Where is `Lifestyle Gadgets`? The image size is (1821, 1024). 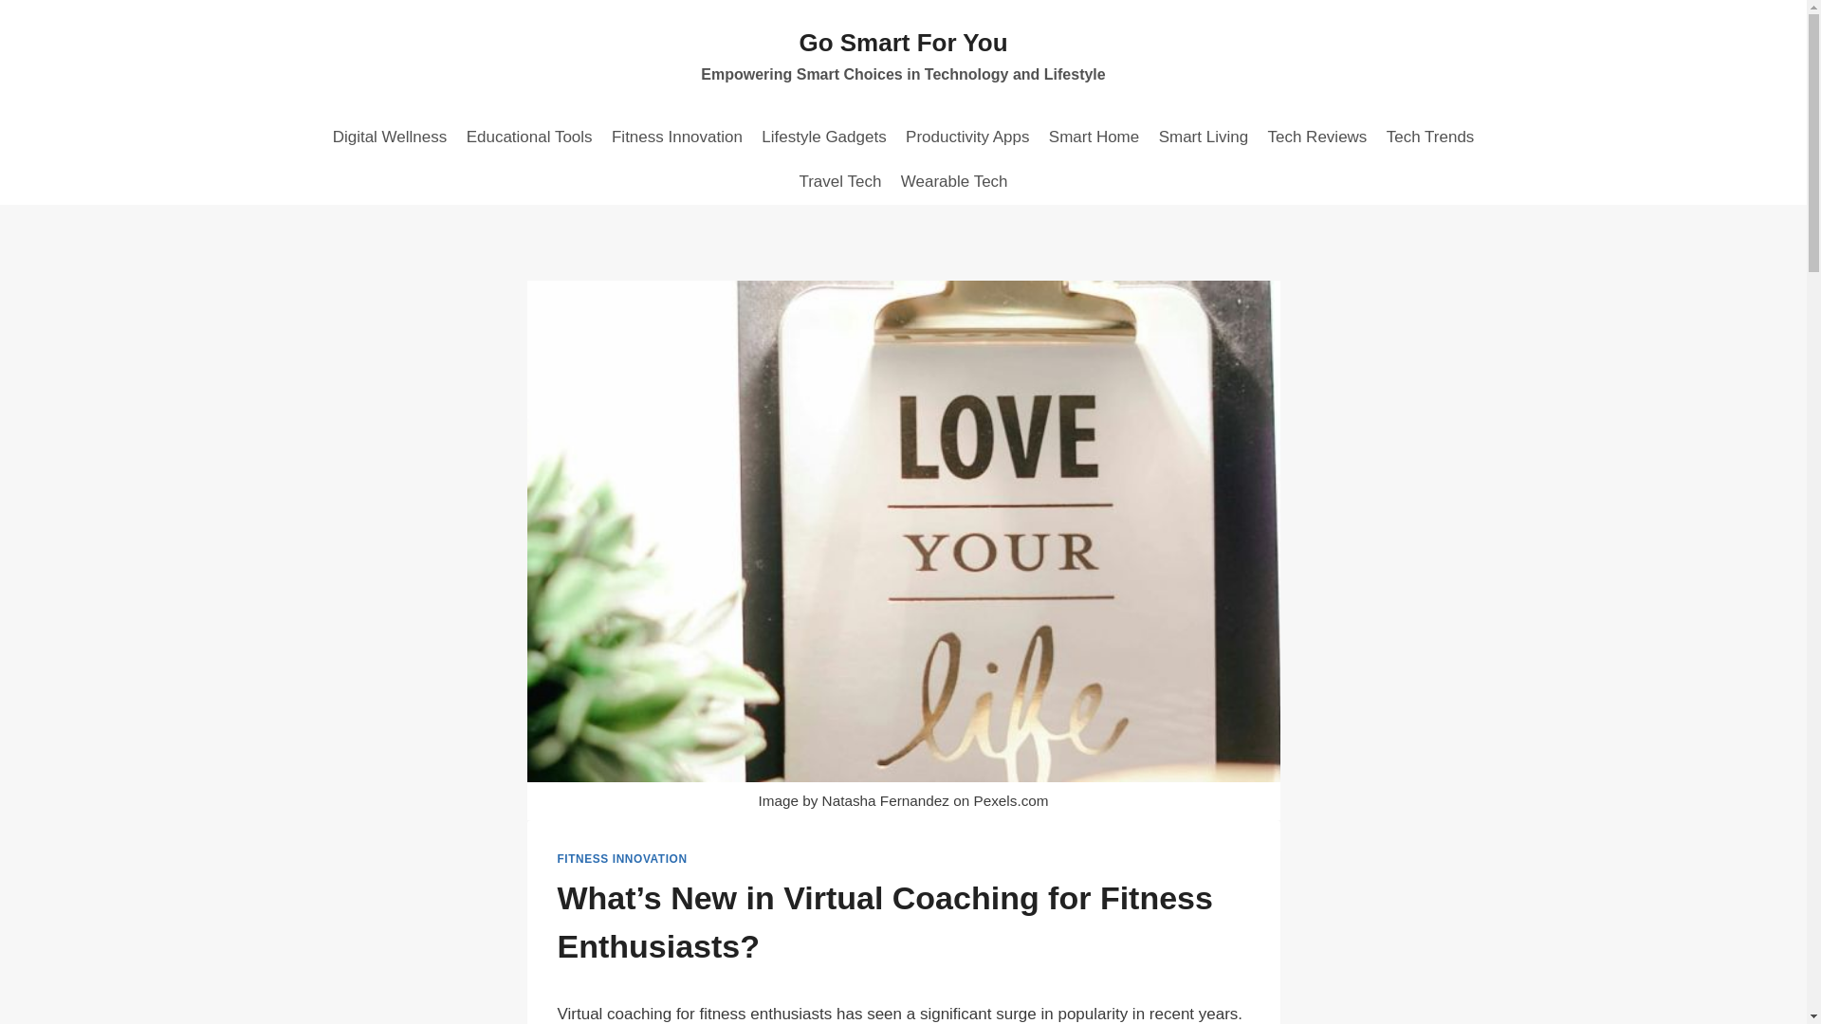 Lifestyle Gadgets is located at coordinates (823, 137).